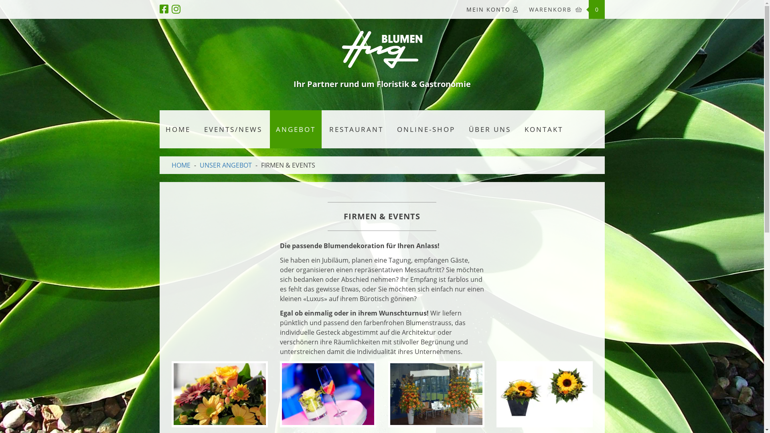 The height and width of the screenshot is (433, 770). I want to click on EVENTS/NEWS, so click(233, 129).